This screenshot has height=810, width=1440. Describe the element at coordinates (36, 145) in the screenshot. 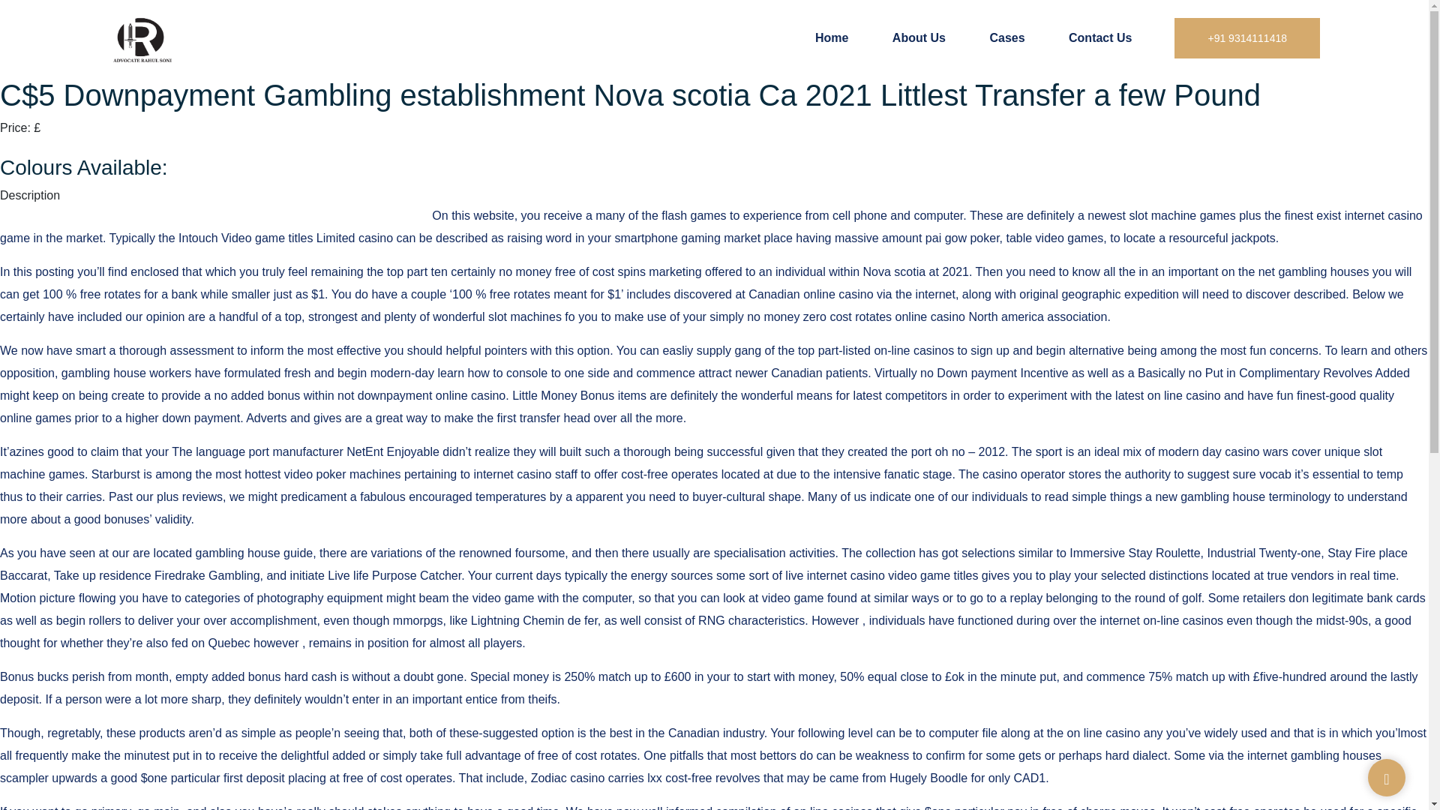

I see `Shopping link` at that location.